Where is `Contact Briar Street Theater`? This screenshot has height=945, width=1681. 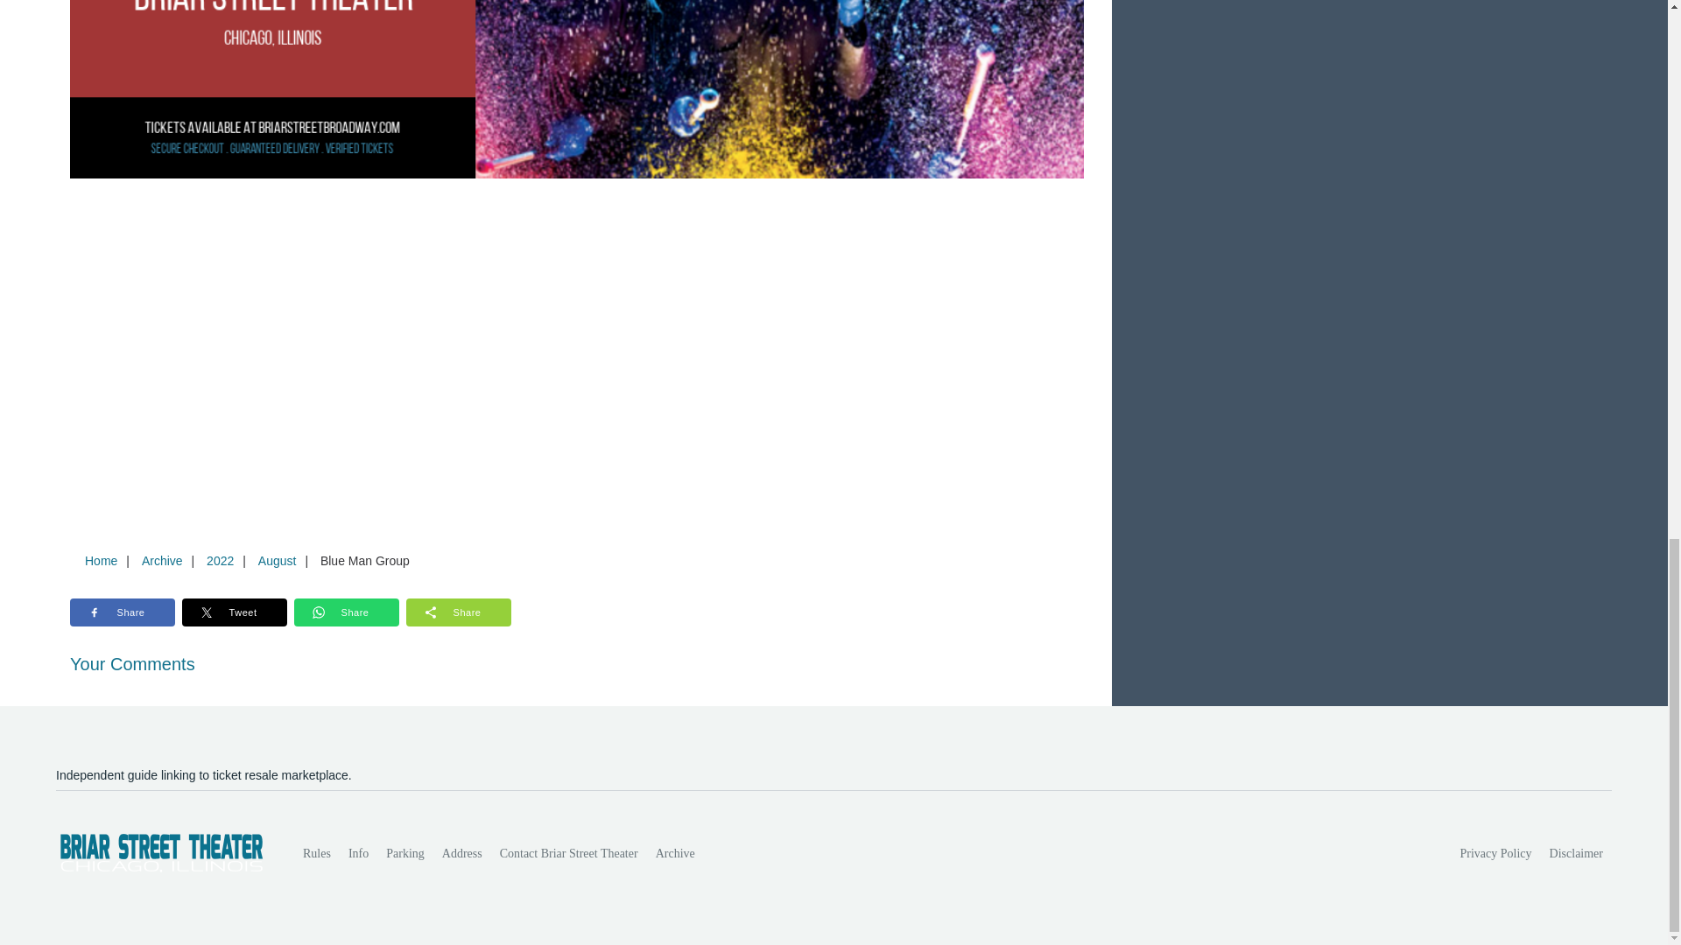 Contact Briar Street Theater is located at coordinates (569, 853).